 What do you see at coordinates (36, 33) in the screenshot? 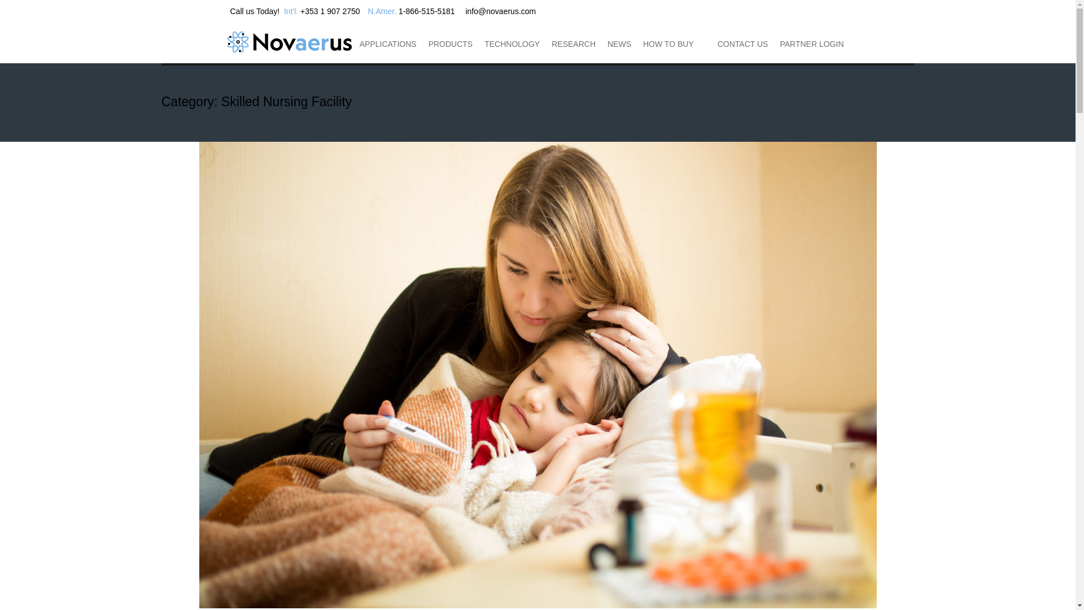
I see `Novaerus` at bounding box center [36, 33].